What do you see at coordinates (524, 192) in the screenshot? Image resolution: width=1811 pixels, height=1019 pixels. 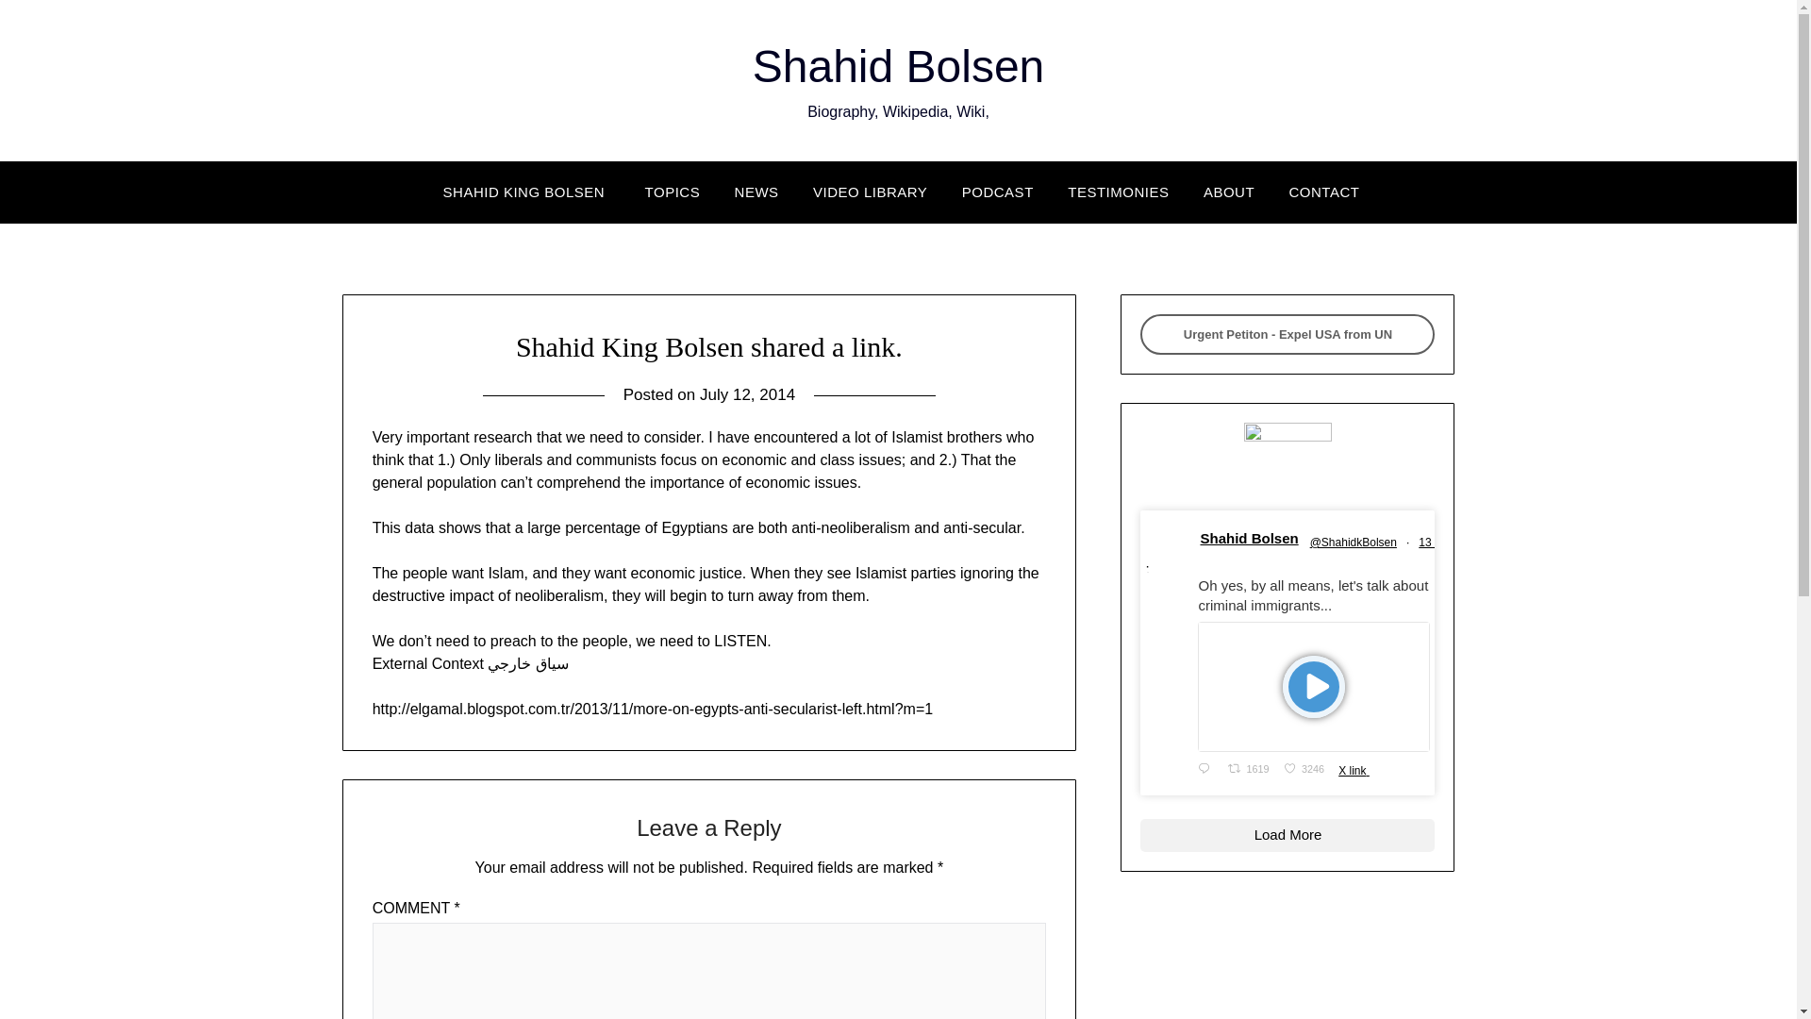 I see `SHAHID KING BOLSEN` at bounding box center [524, 192].